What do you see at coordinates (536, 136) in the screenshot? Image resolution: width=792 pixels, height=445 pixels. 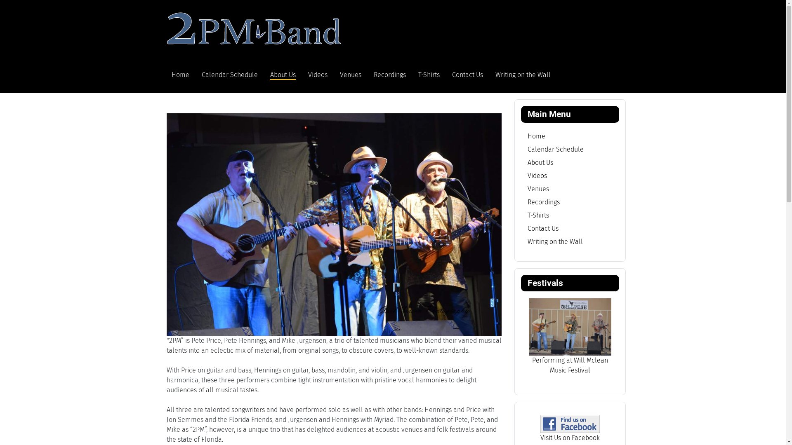 I see `Home` at bounding box center [536, 136].